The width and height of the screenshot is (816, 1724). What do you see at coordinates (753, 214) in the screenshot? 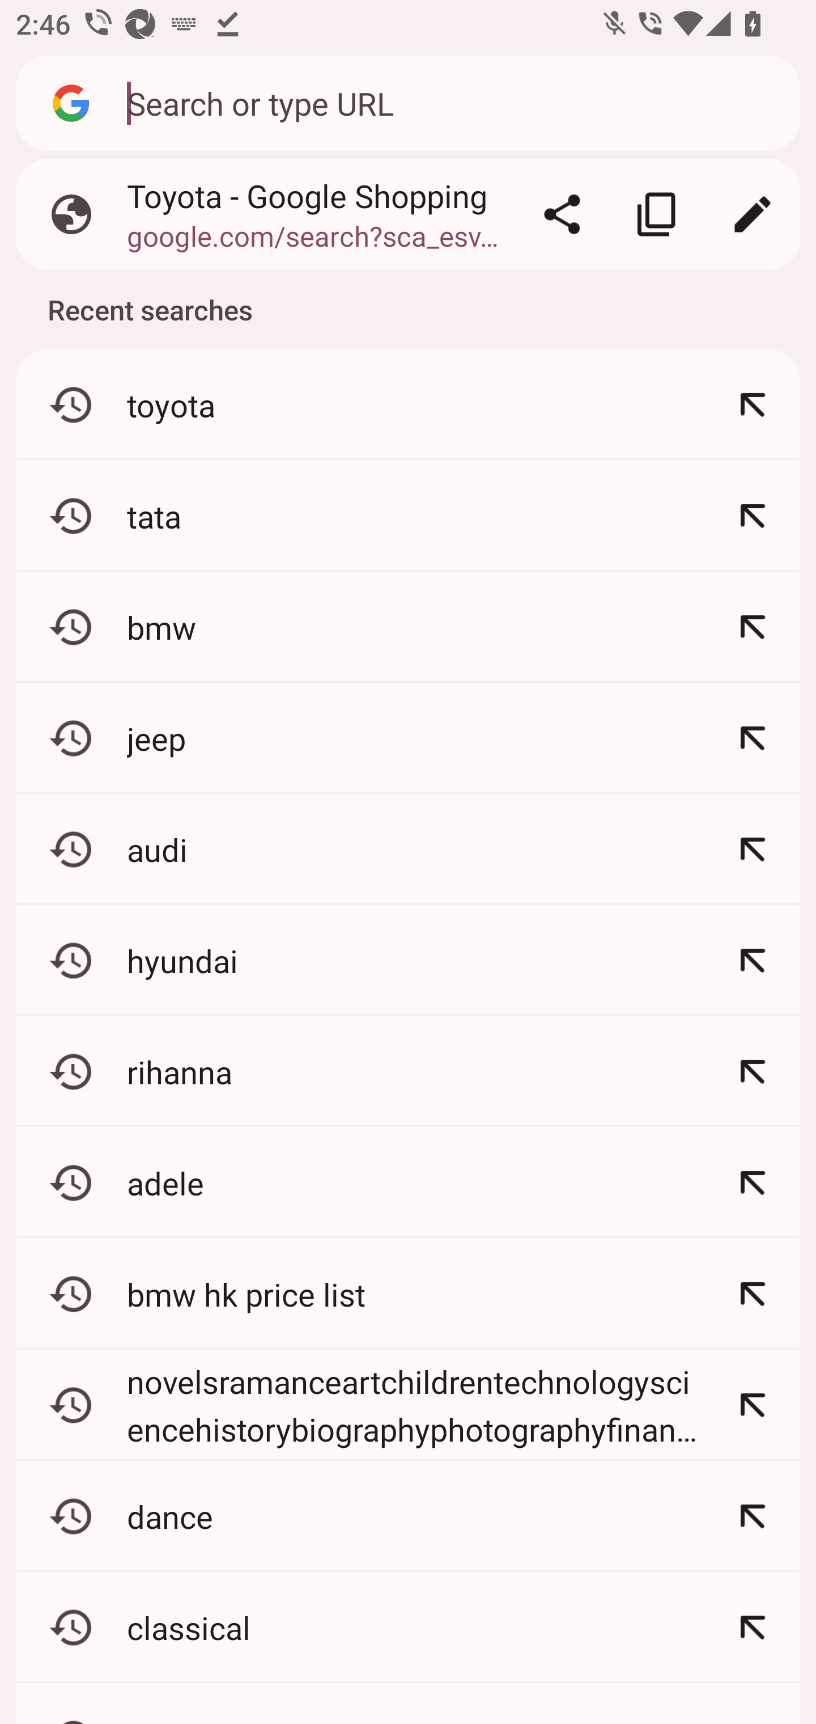
I see `Edit` at bounding box center [753, 214].